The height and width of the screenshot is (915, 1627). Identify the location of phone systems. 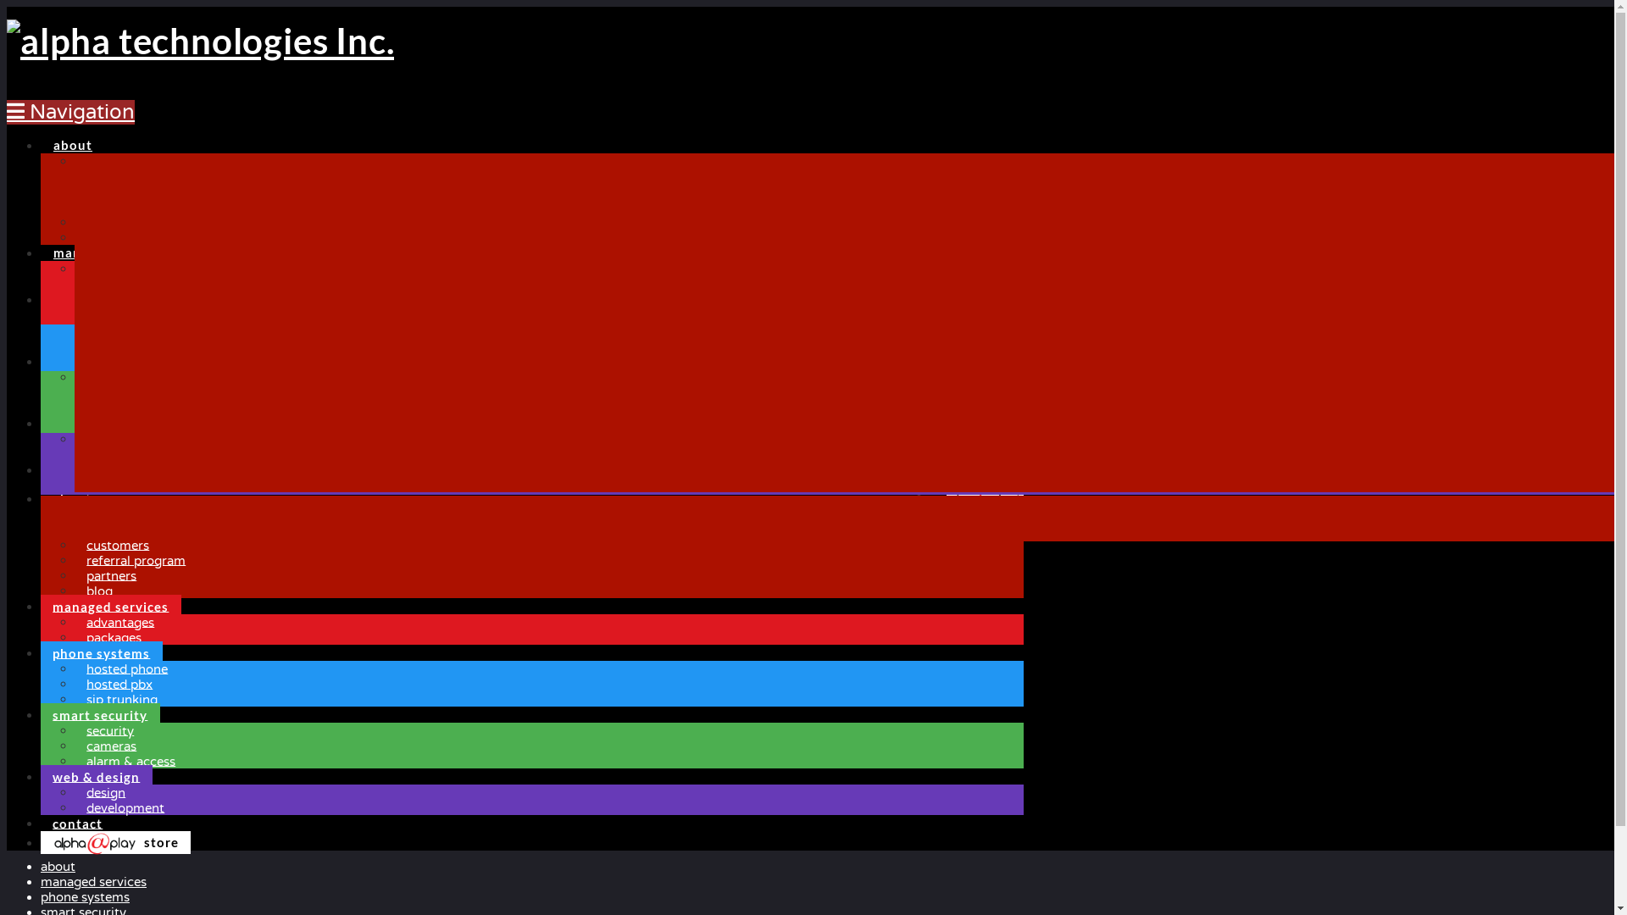
(102, 652).